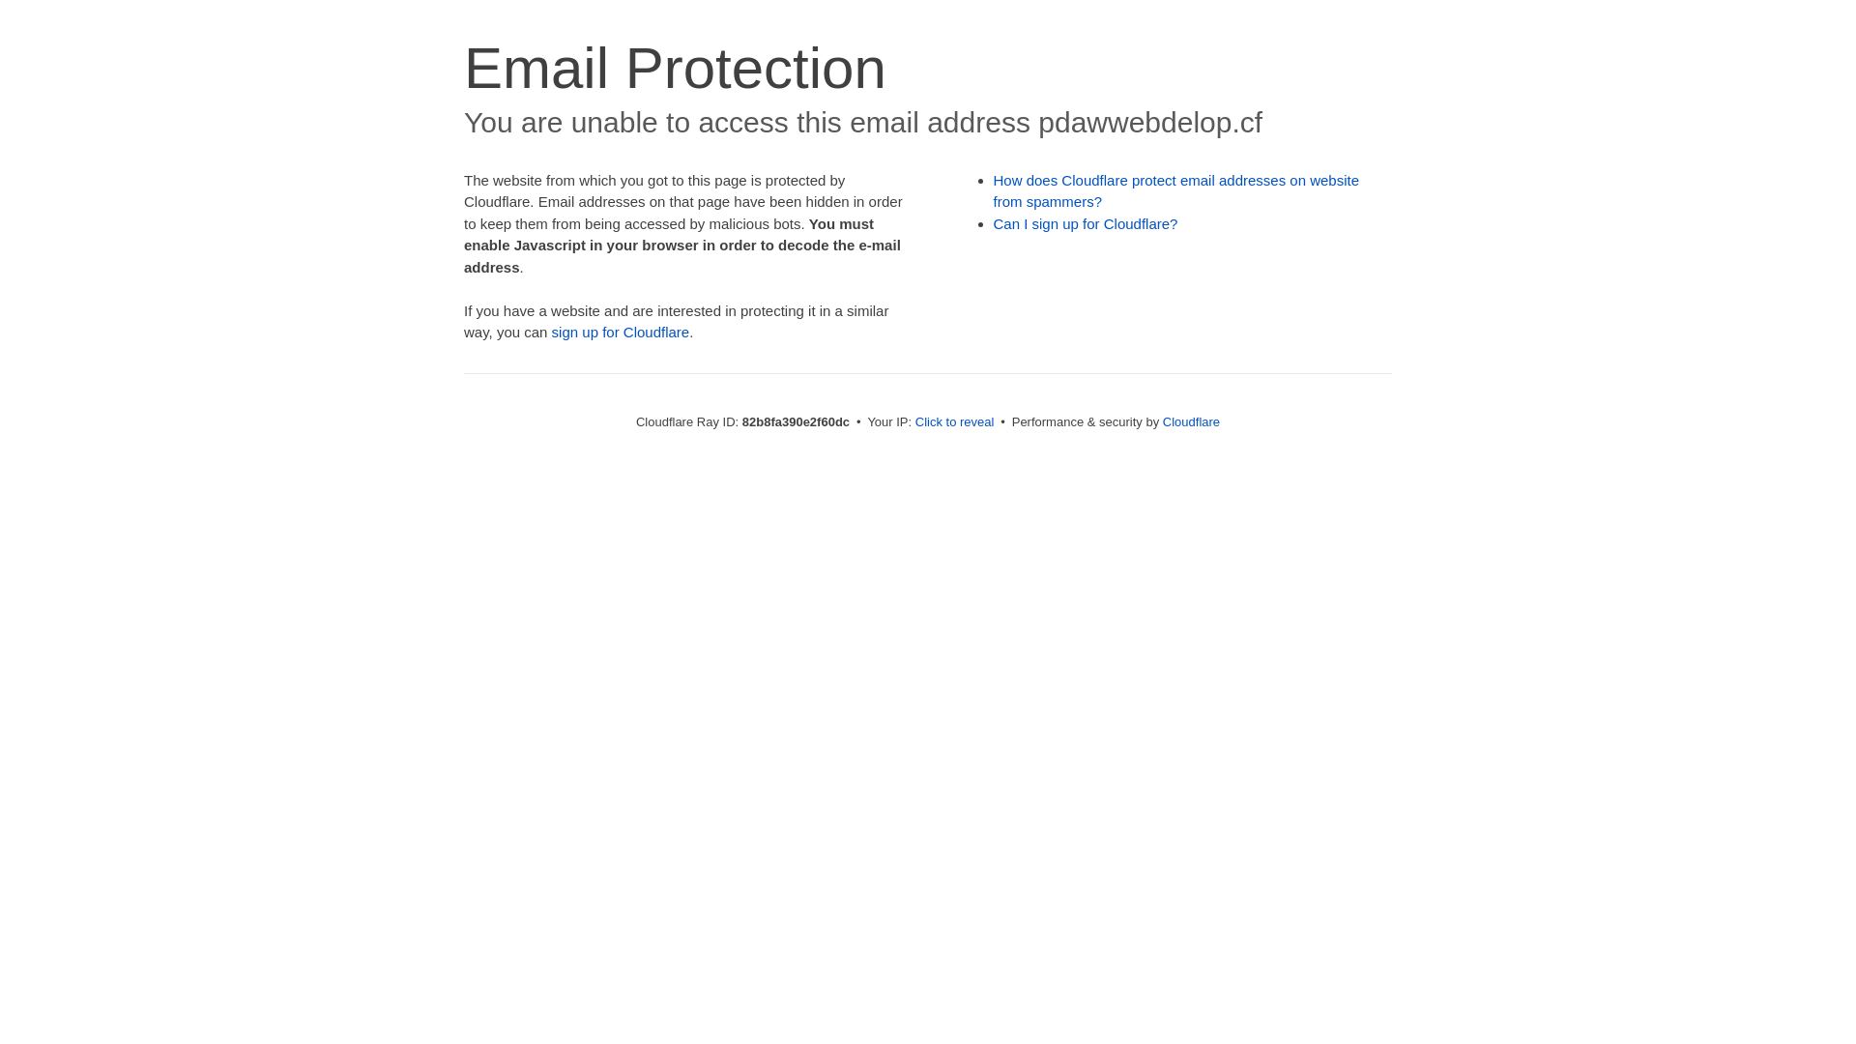  I want to click on Click to reveal, so click(955, 421).